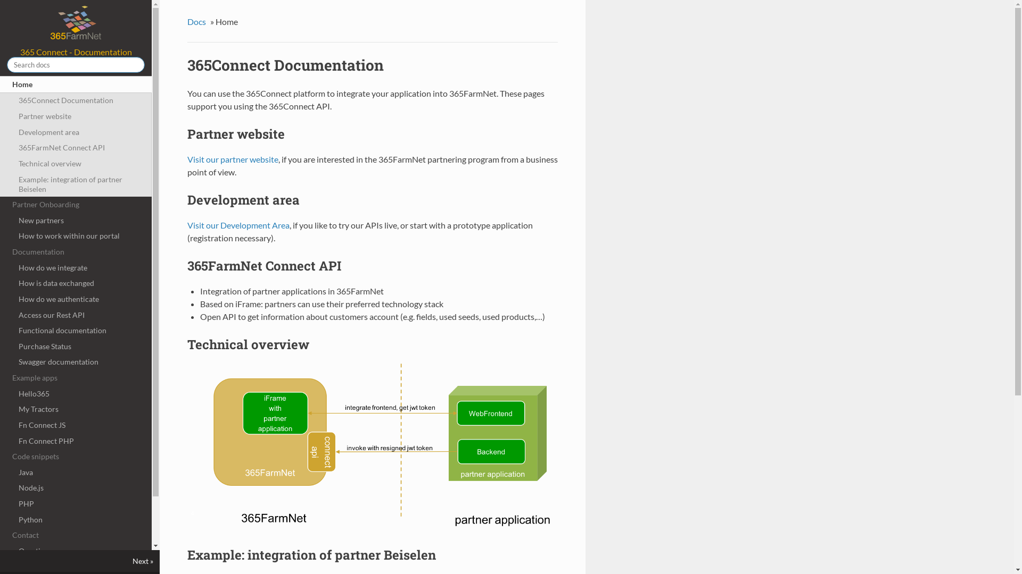 The image size is (1022, 574). Describe the element at coordinates (76, 488) in the screenshot. I see `Node.js` at that location.